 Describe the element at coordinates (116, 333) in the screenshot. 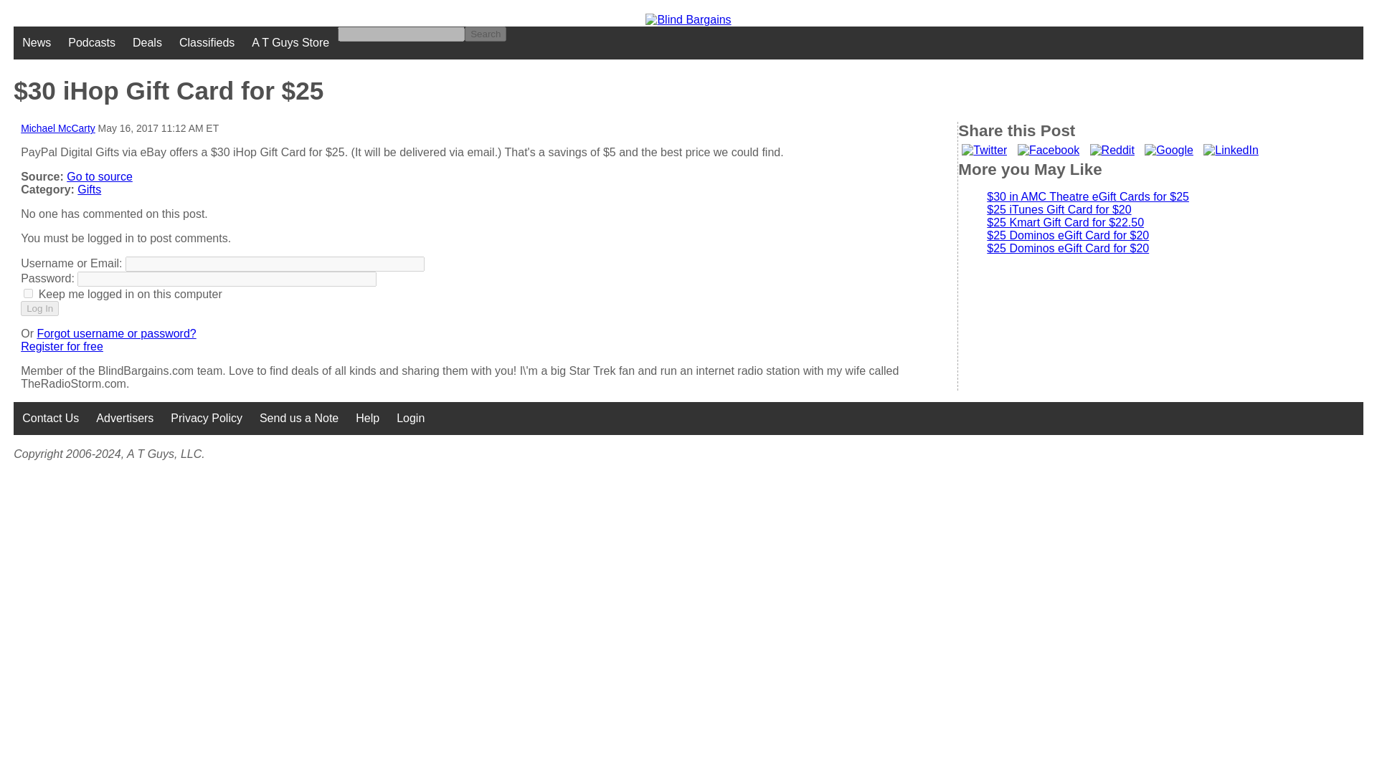

I see `Forgot username or password?` at that location.